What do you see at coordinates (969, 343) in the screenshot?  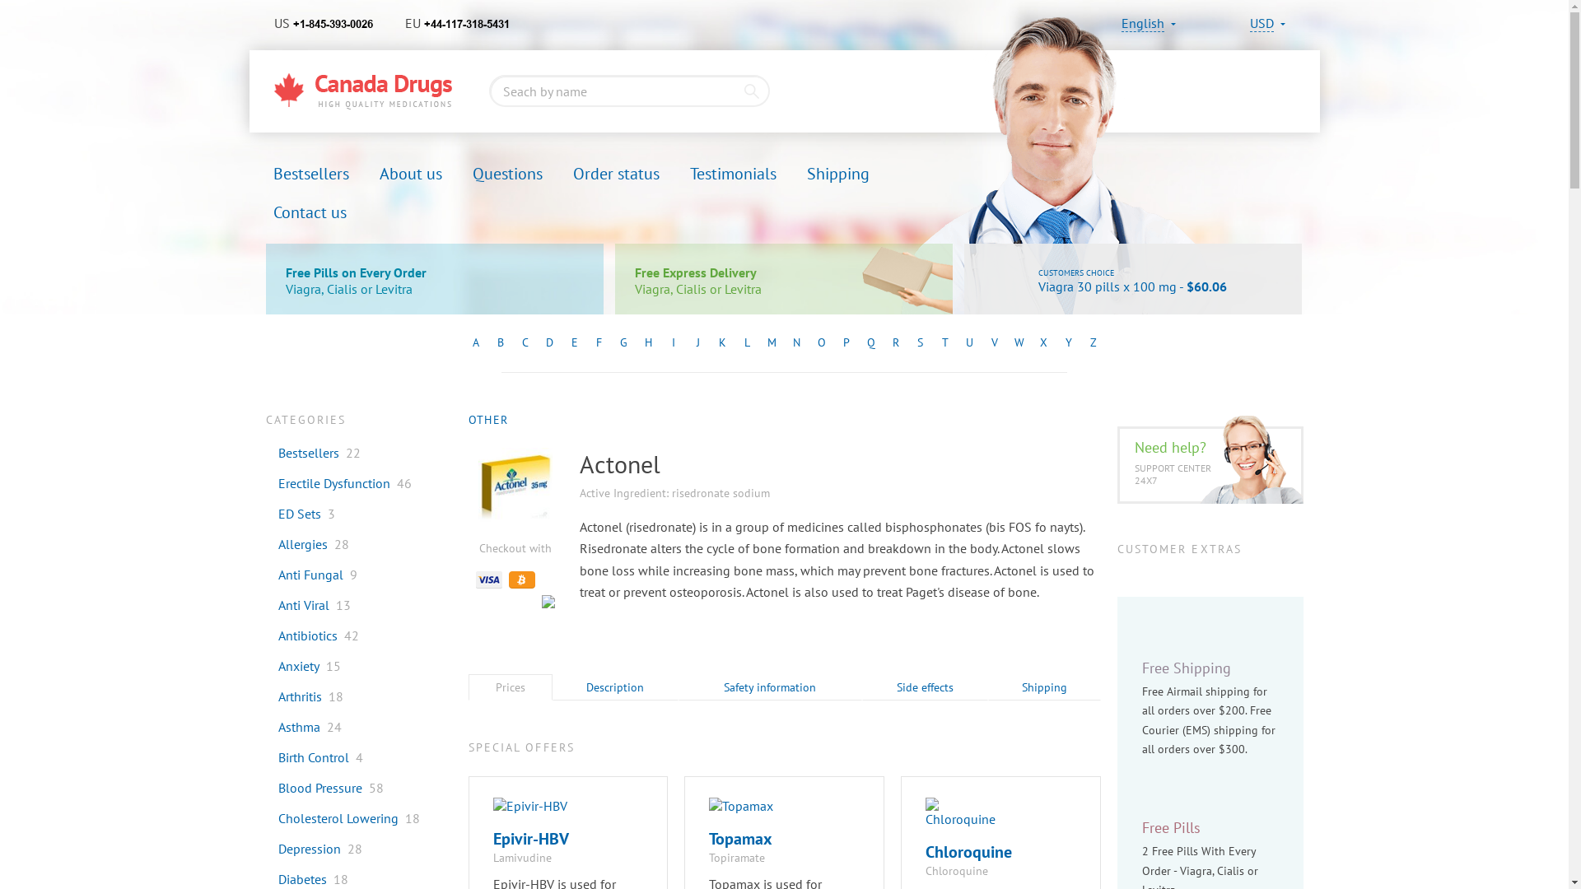 I see `U` at bounding box center [969, 343].